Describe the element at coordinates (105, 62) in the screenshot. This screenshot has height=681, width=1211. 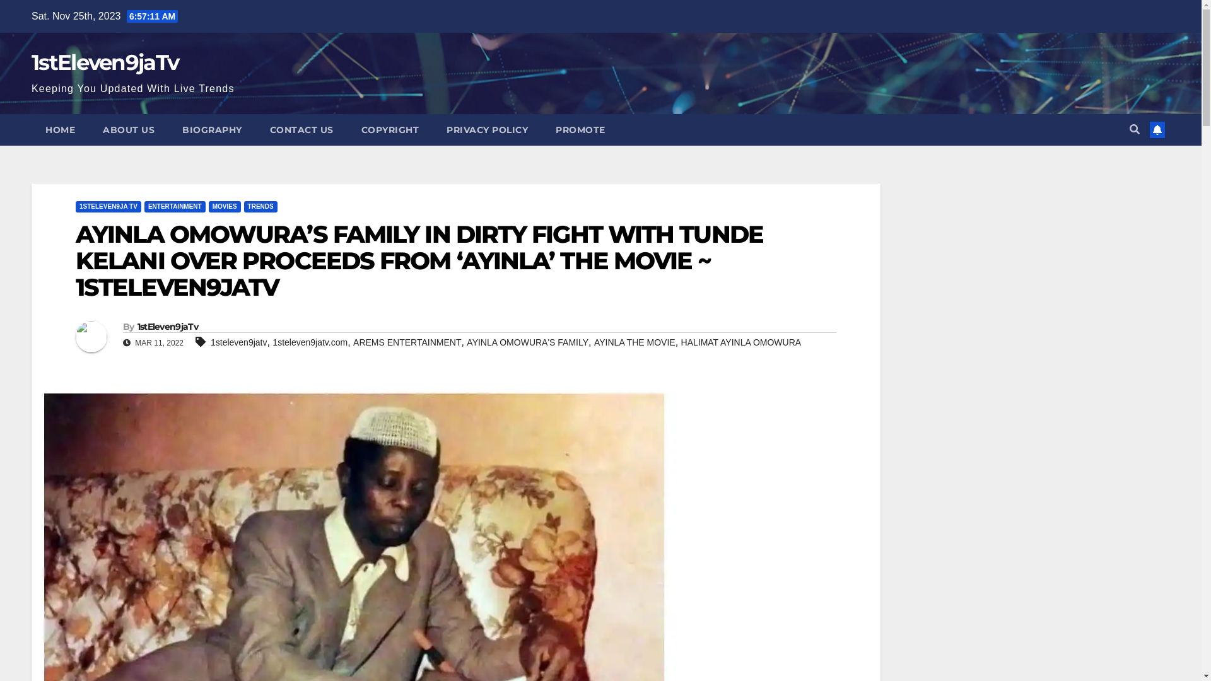
I see `1stEleven9jaTv` at that location.